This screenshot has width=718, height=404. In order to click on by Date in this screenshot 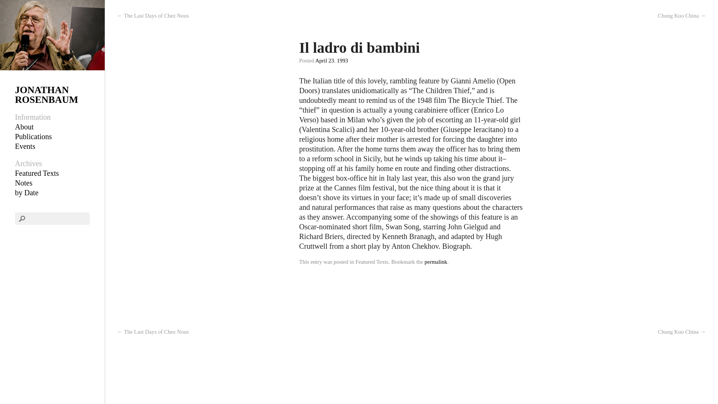, I will do `click(27, 192)`.